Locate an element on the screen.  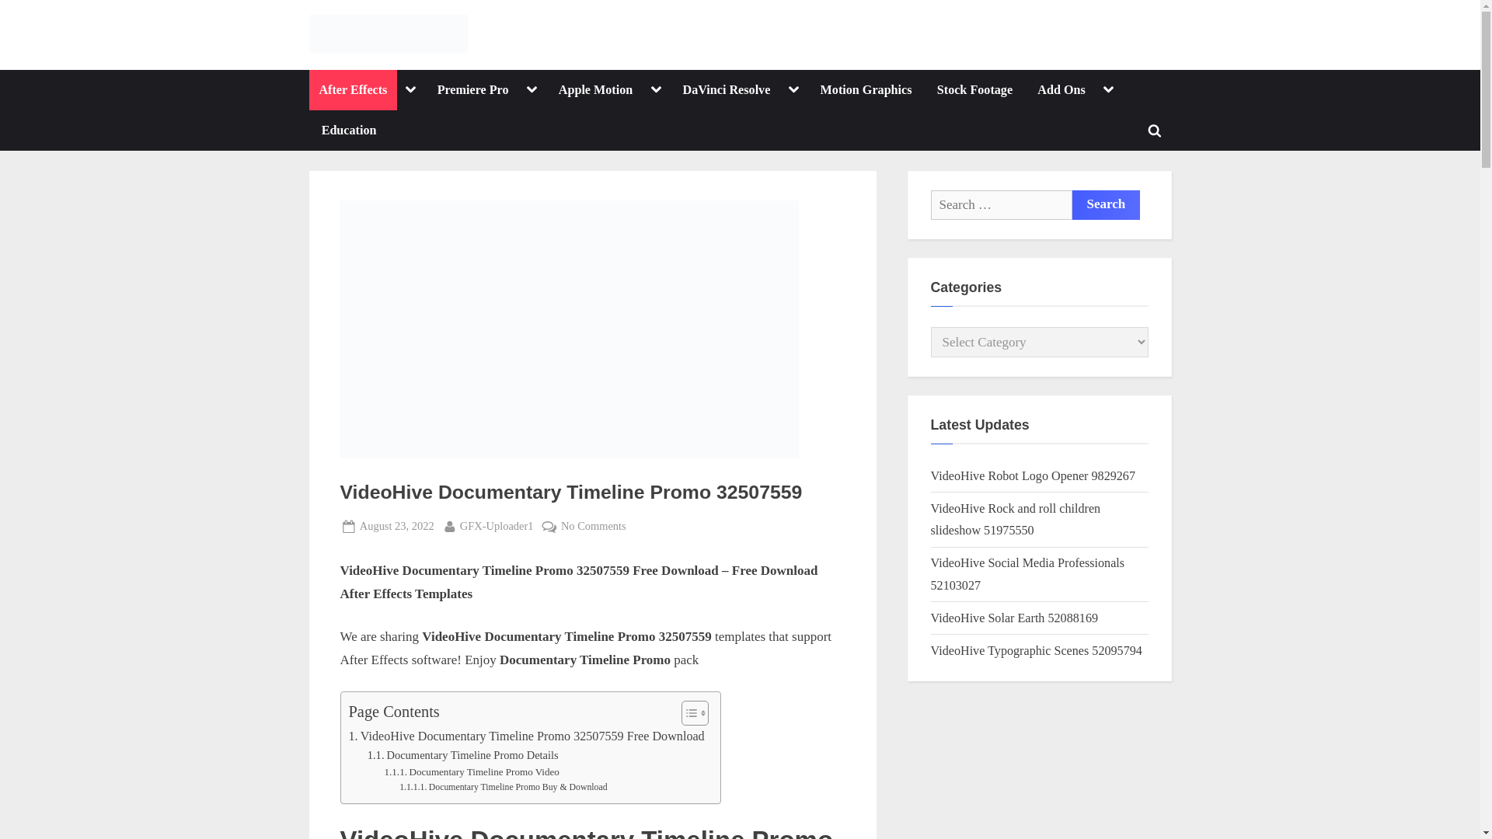
VideoHive Documentary Timeline Promo 32507559 Free Download is located at coordinates (525, 736).